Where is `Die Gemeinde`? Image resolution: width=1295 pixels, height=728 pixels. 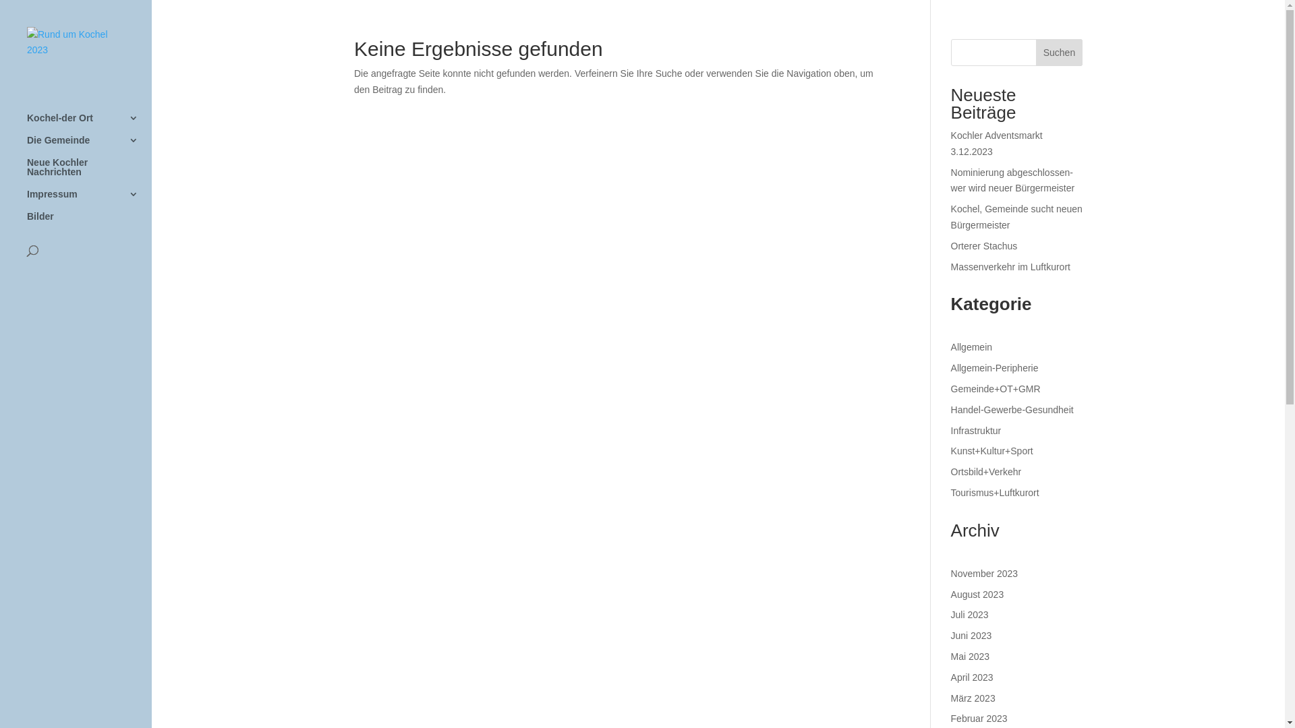
Die Gemeinde is located at coordinates (89, 147).